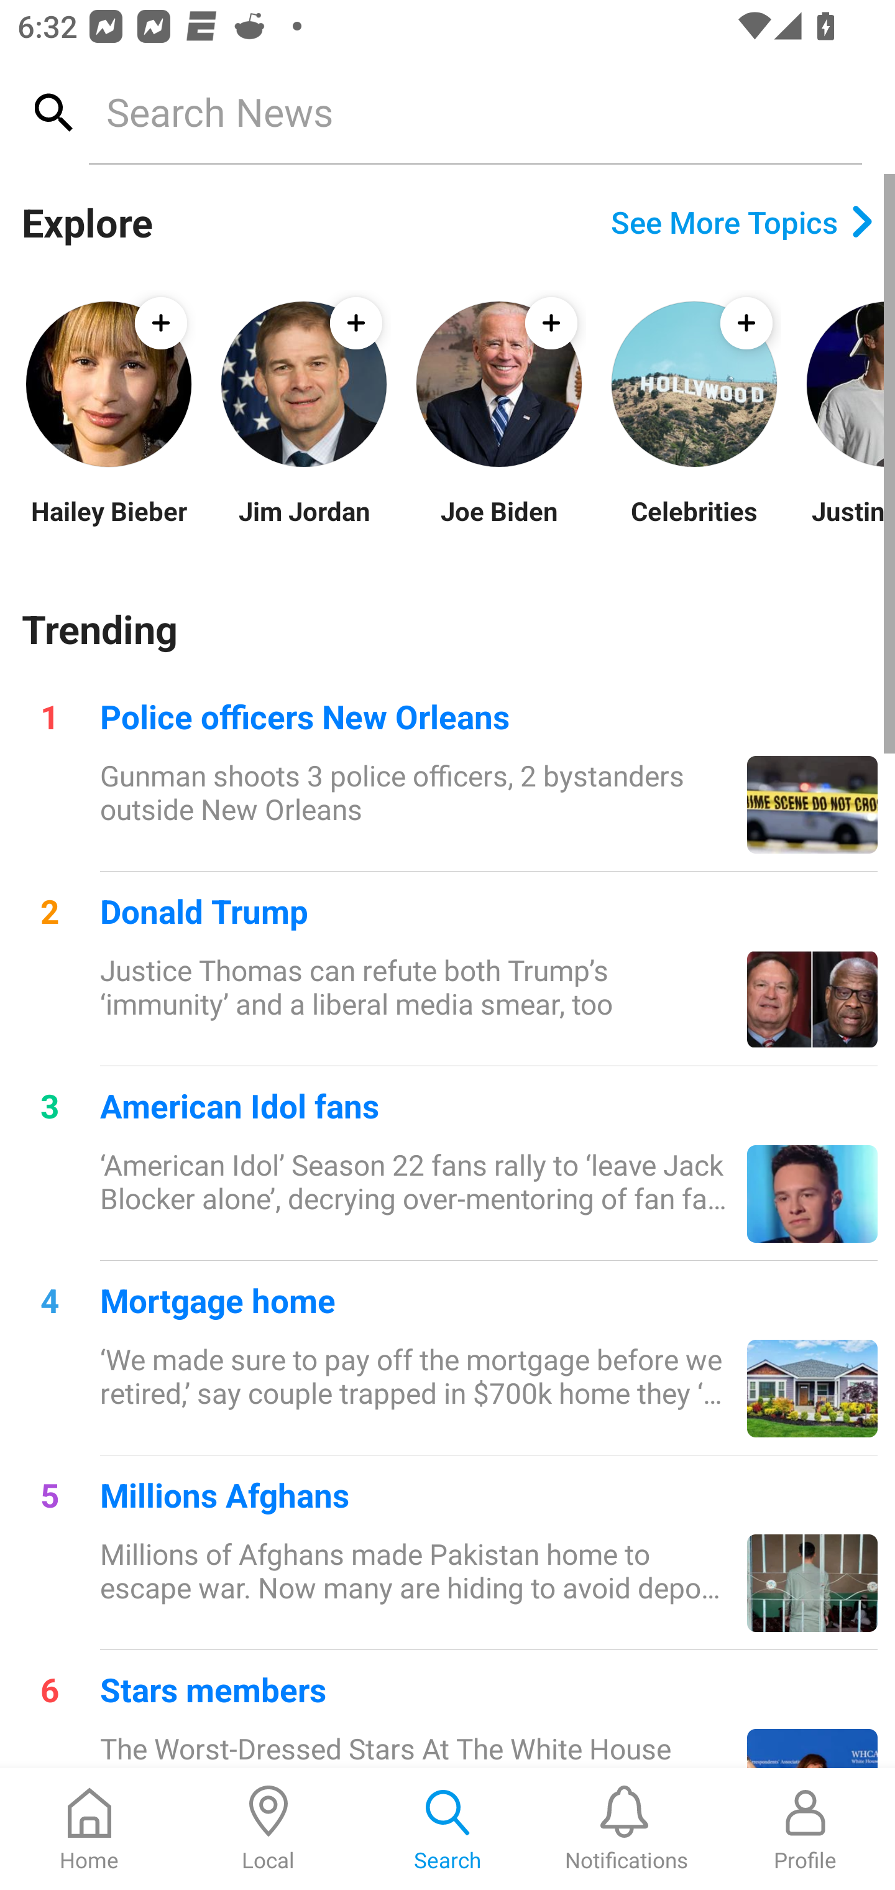 This screenshot has width=895, height=1890. I want to click on Justin Bieber, so click(849, 526).